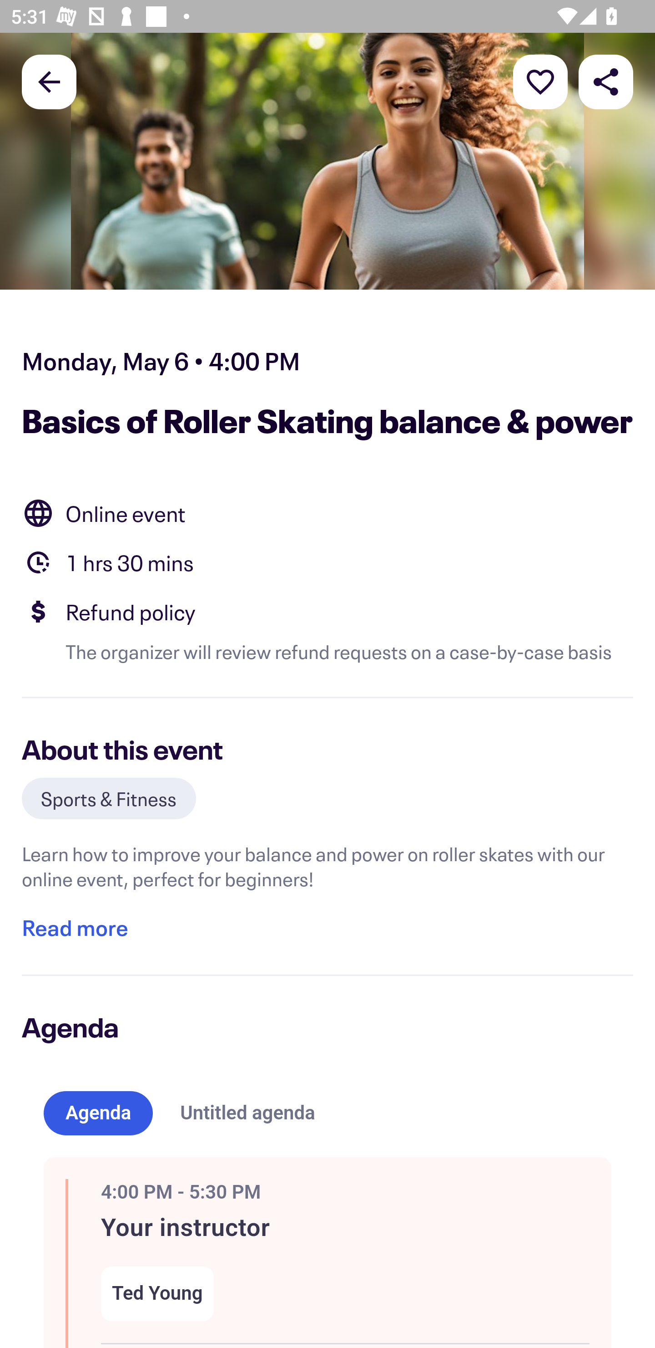 Image resolution: width=655 pixels, height=1348 pixels. Describe the element at coordinates (75, 927) in the screenshot. I see `Read more` at that location.